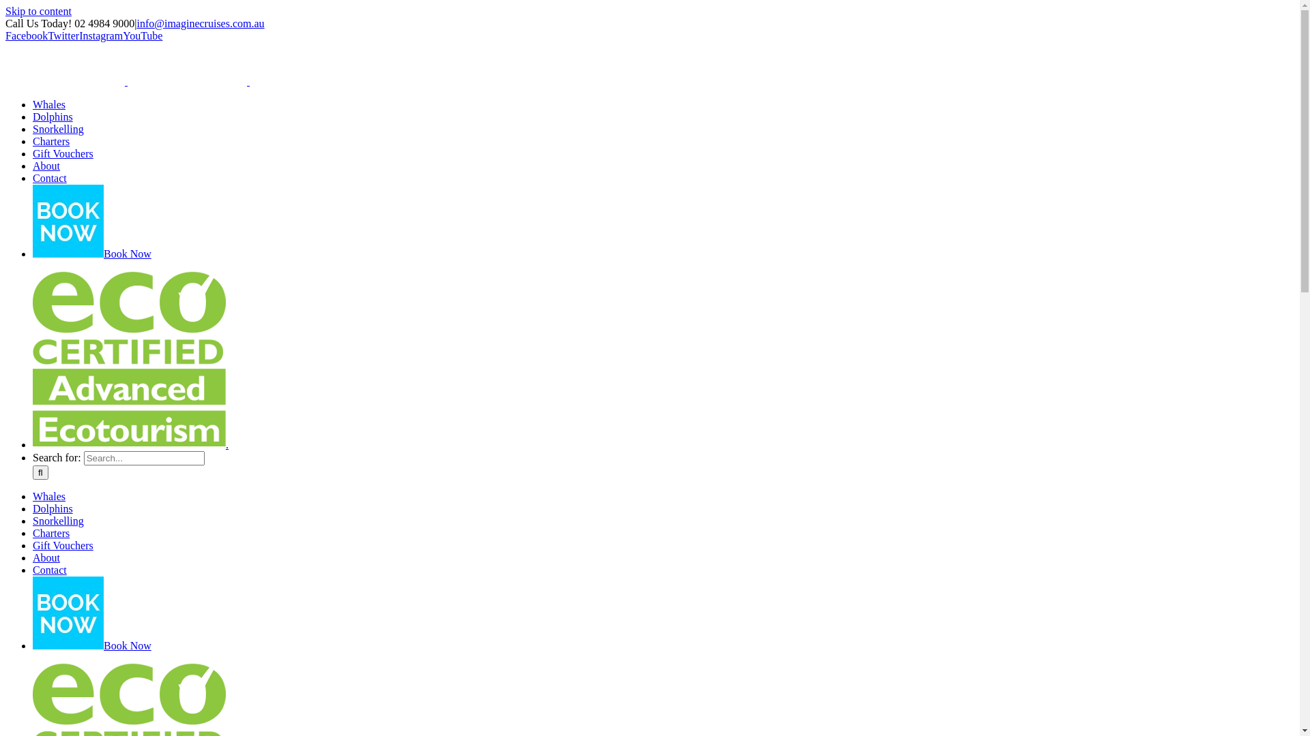  I want to click on Contact, so click(50, 179).